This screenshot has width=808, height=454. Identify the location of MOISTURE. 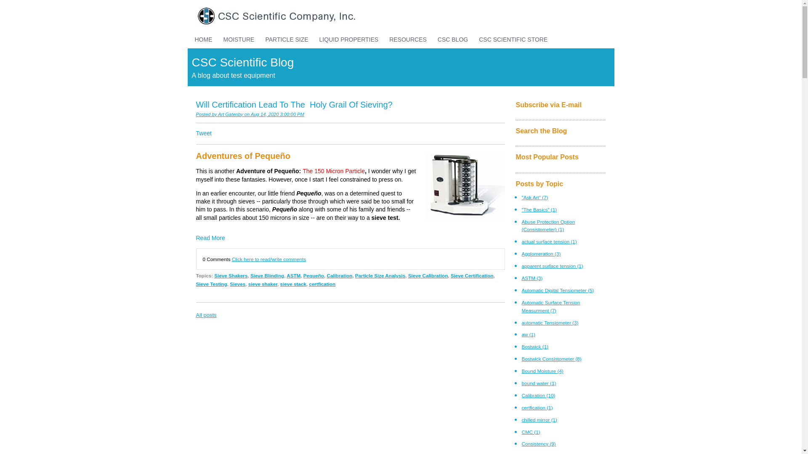
(239, 40).